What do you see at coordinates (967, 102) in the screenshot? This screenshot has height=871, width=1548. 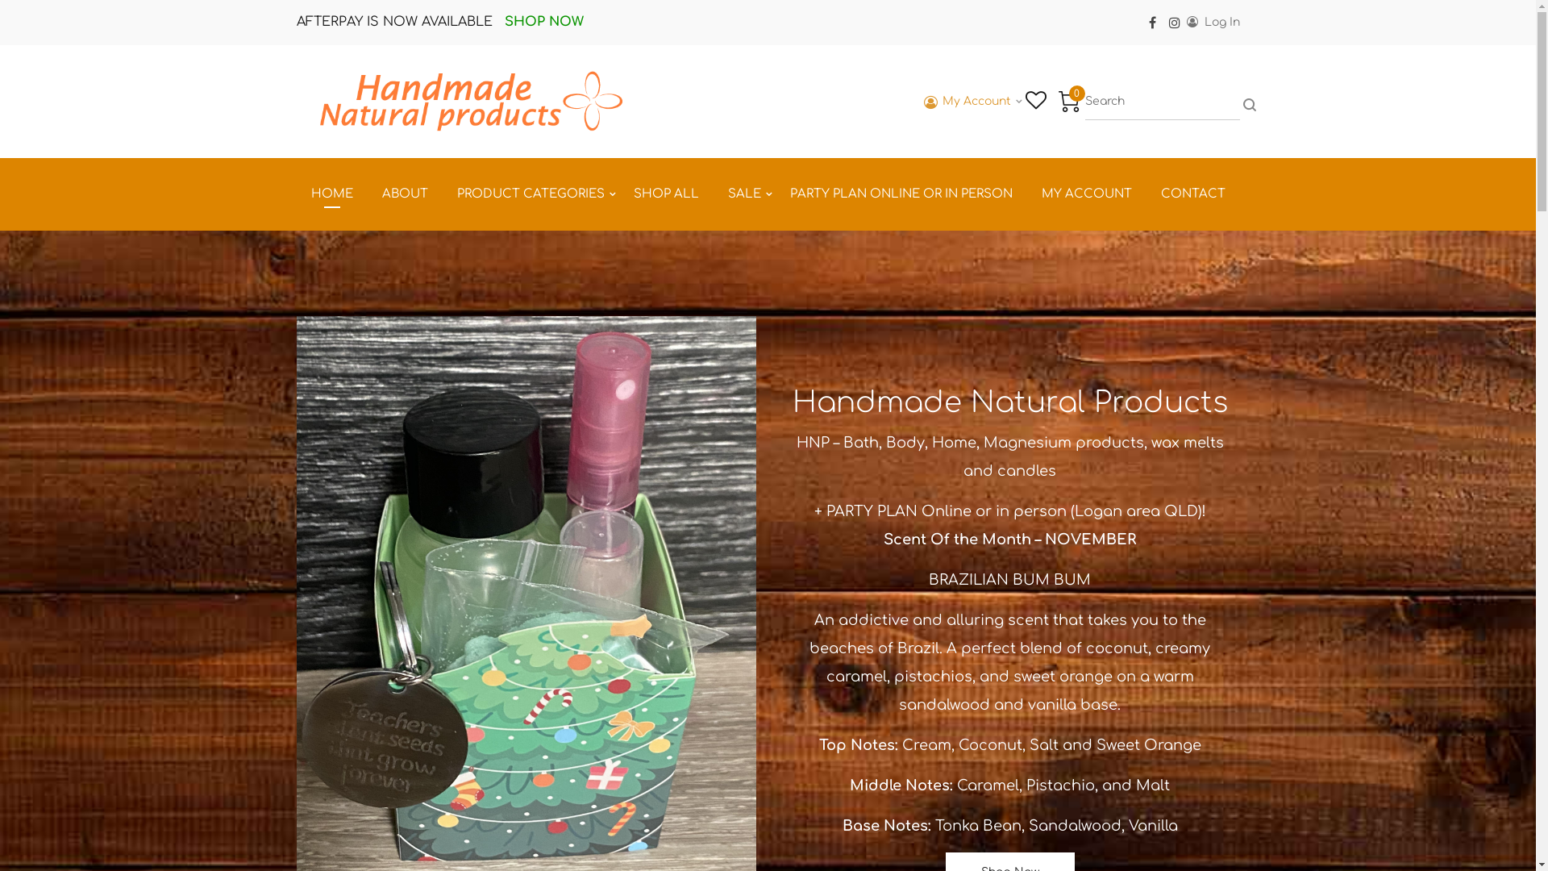 I see `My Account` at bounding box center [967, 102].